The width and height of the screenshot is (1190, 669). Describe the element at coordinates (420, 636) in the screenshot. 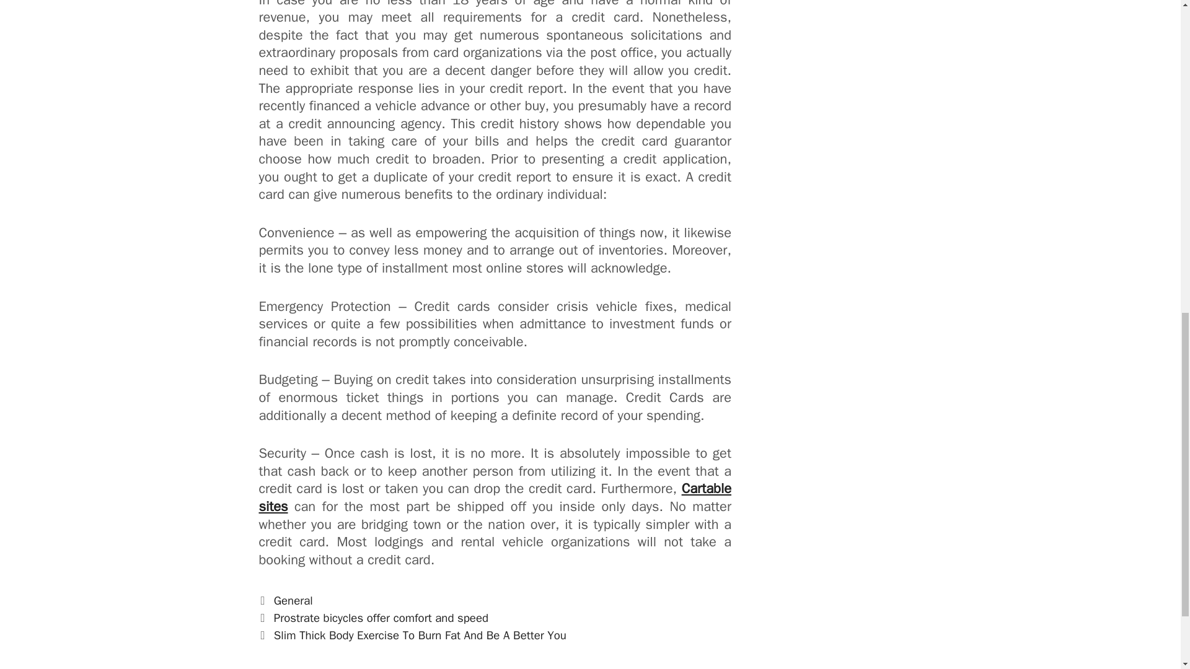

I see `Slim Thick Body Exercise To Burn Fat And Be A Better You` at that location.